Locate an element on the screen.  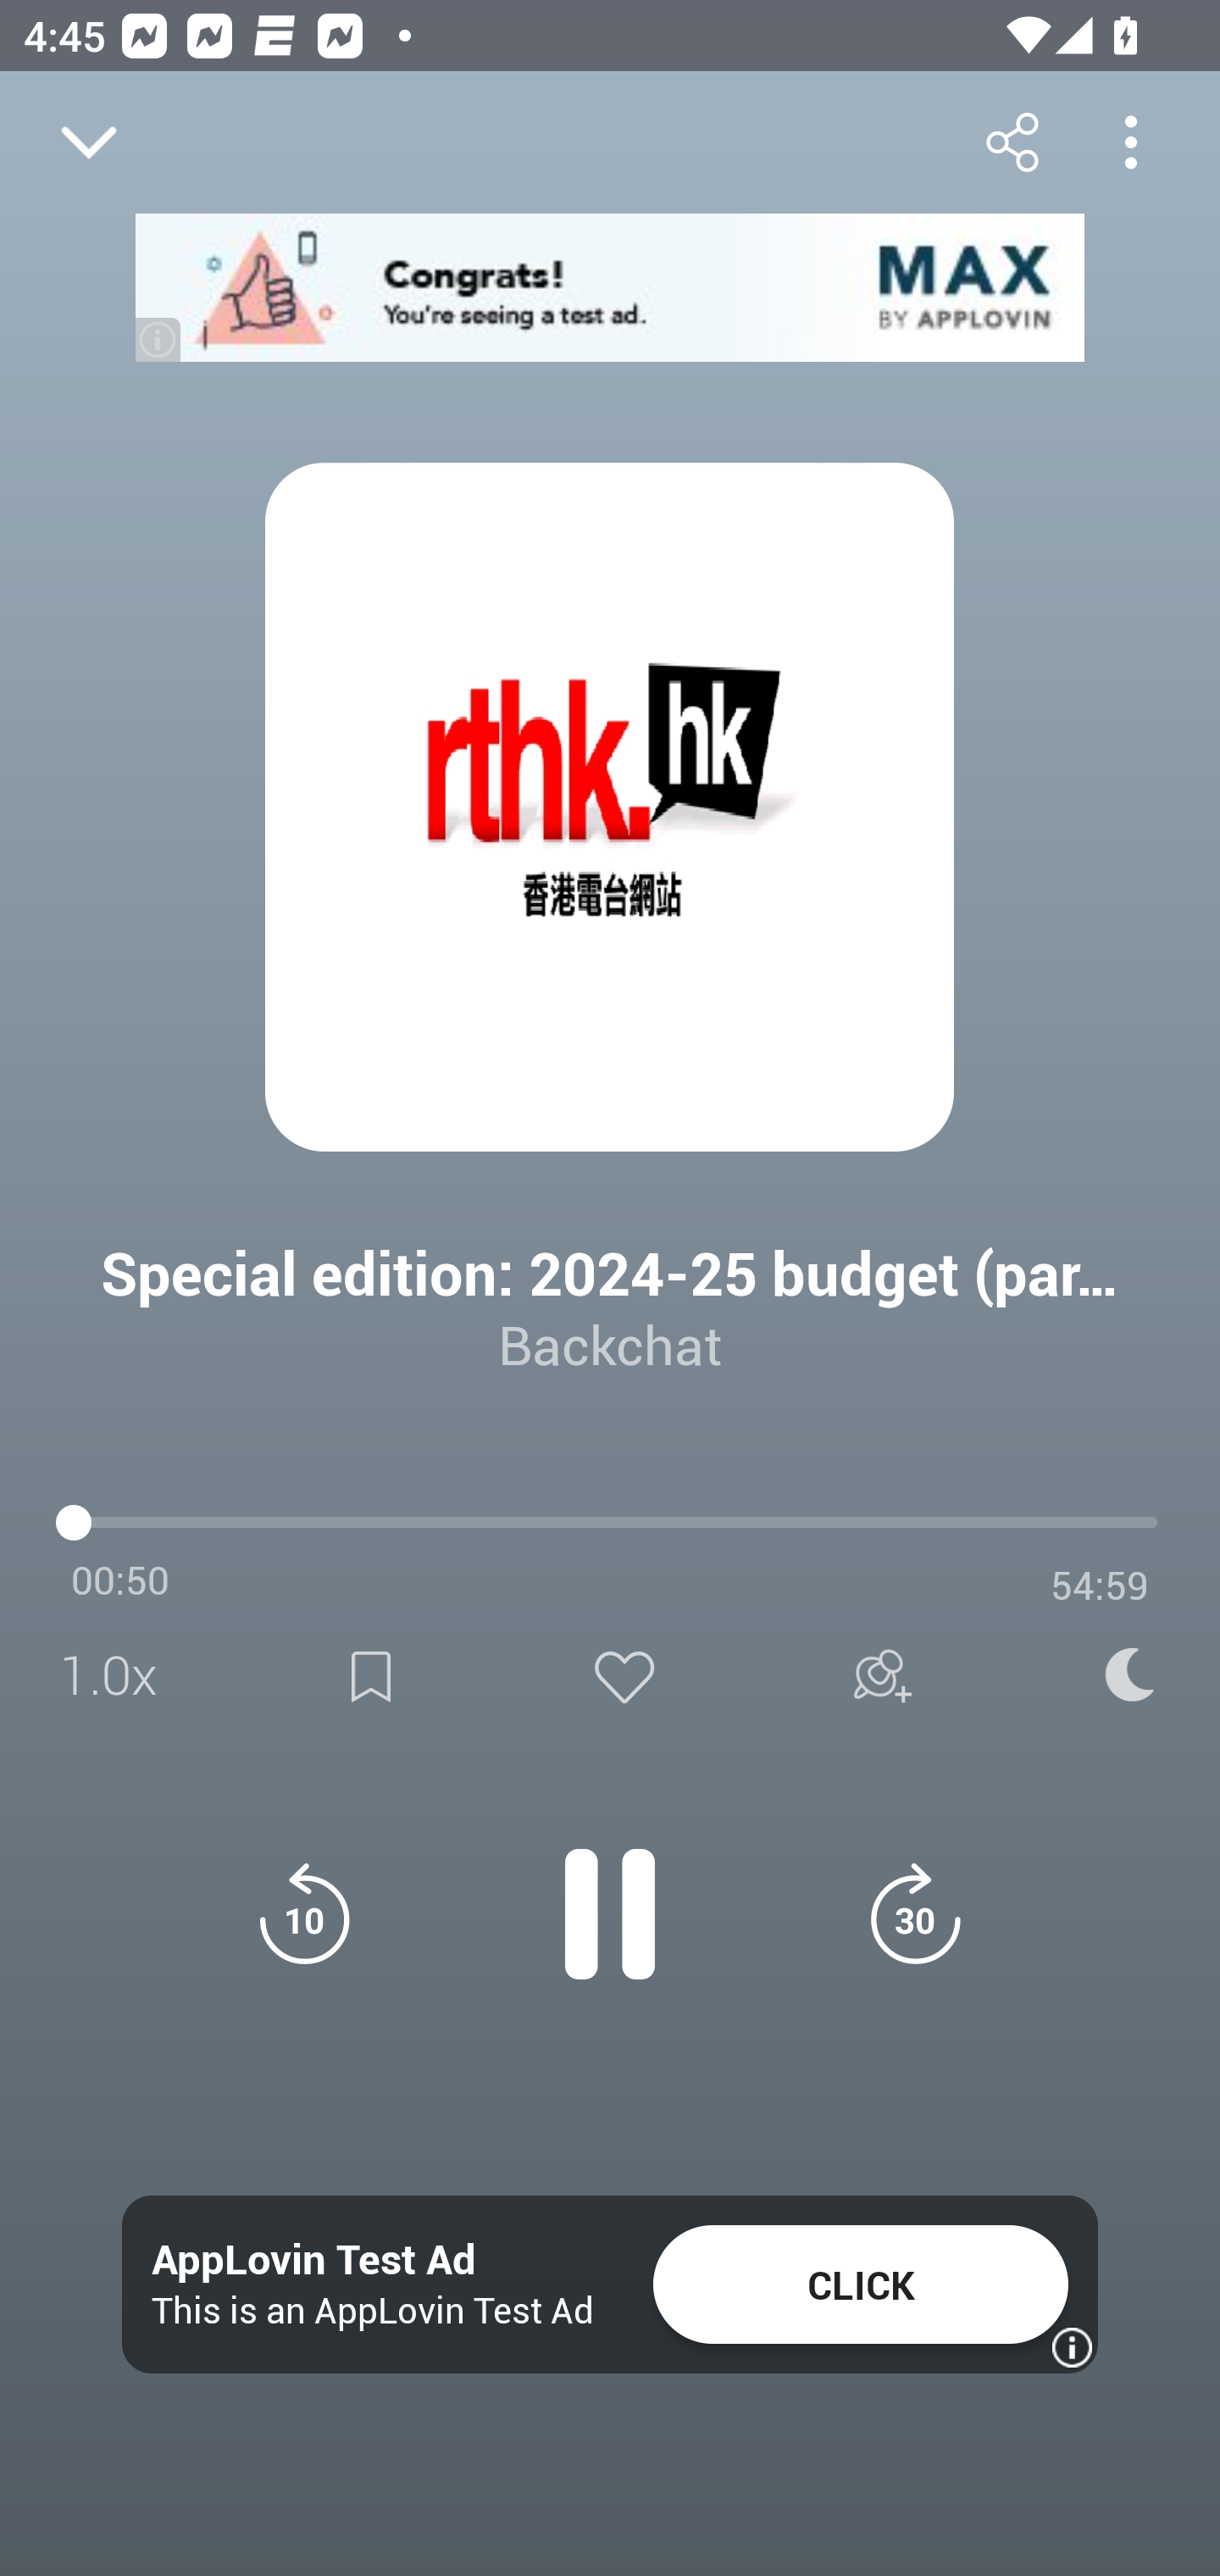
app-monetization is located at coordinates (610, 288).